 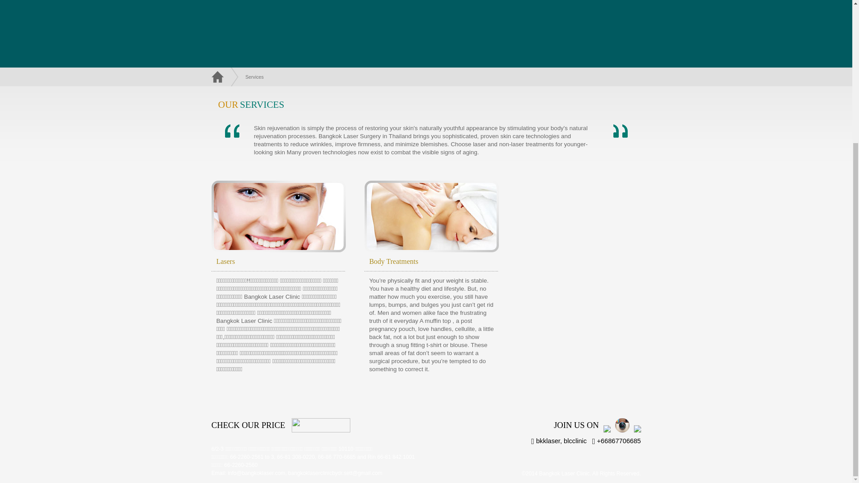 I want to click on Bangkok Laser Clinic., so click(x=565, y=473).